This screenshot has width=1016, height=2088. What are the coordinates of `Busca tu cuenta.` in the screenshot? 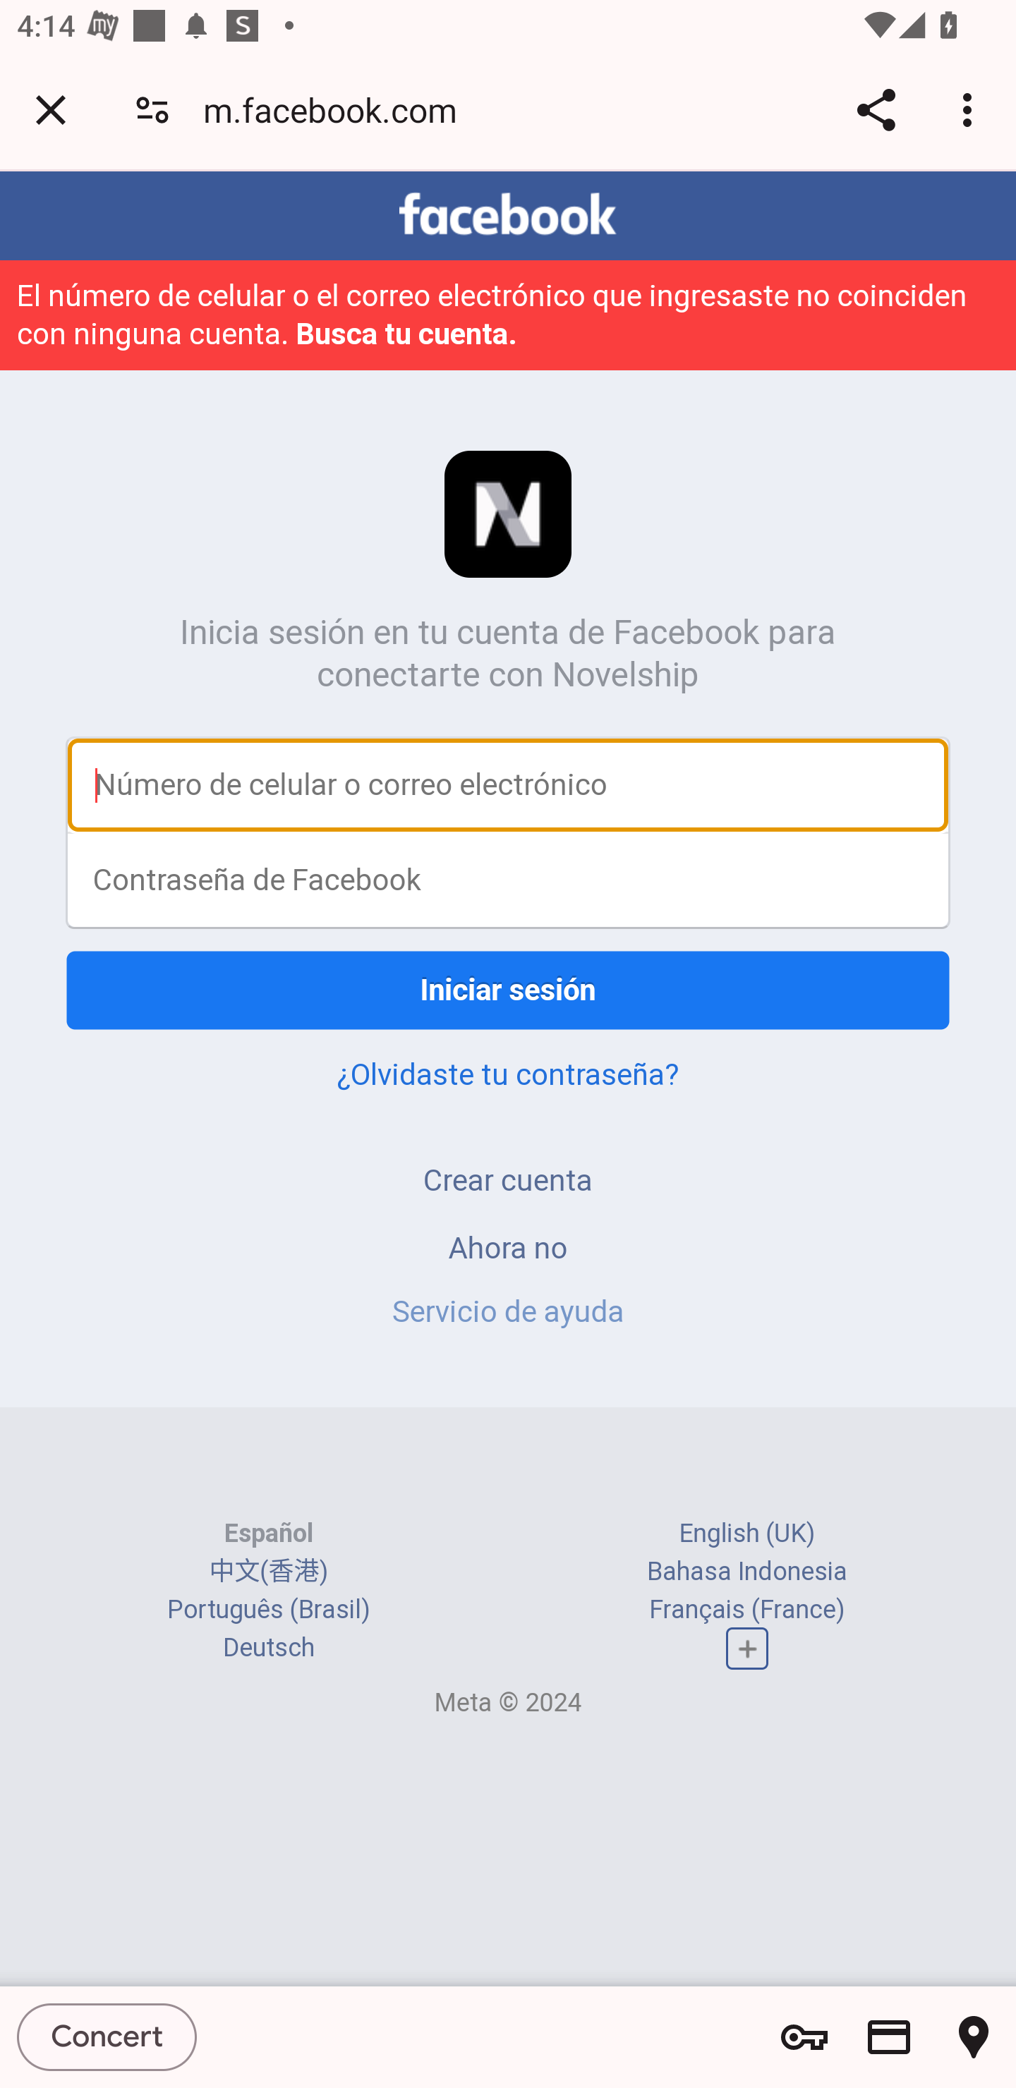 It's located at (406, 333).